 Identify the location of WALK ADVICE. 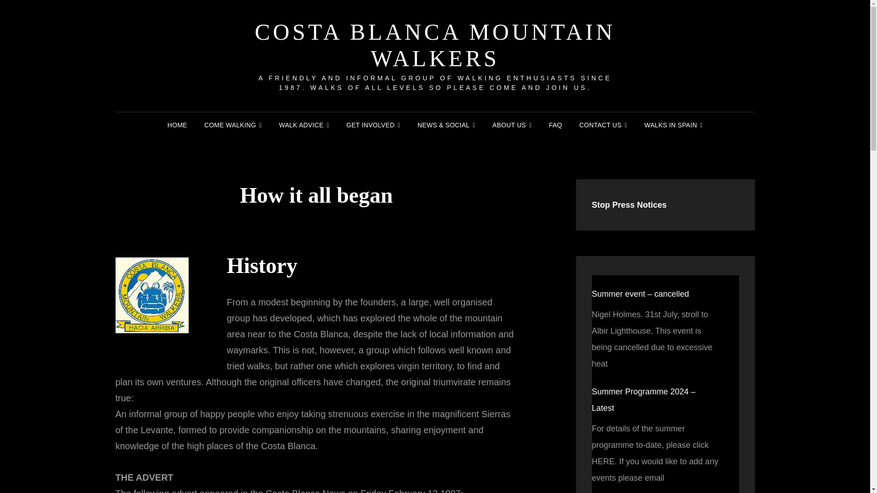
(304, 125).